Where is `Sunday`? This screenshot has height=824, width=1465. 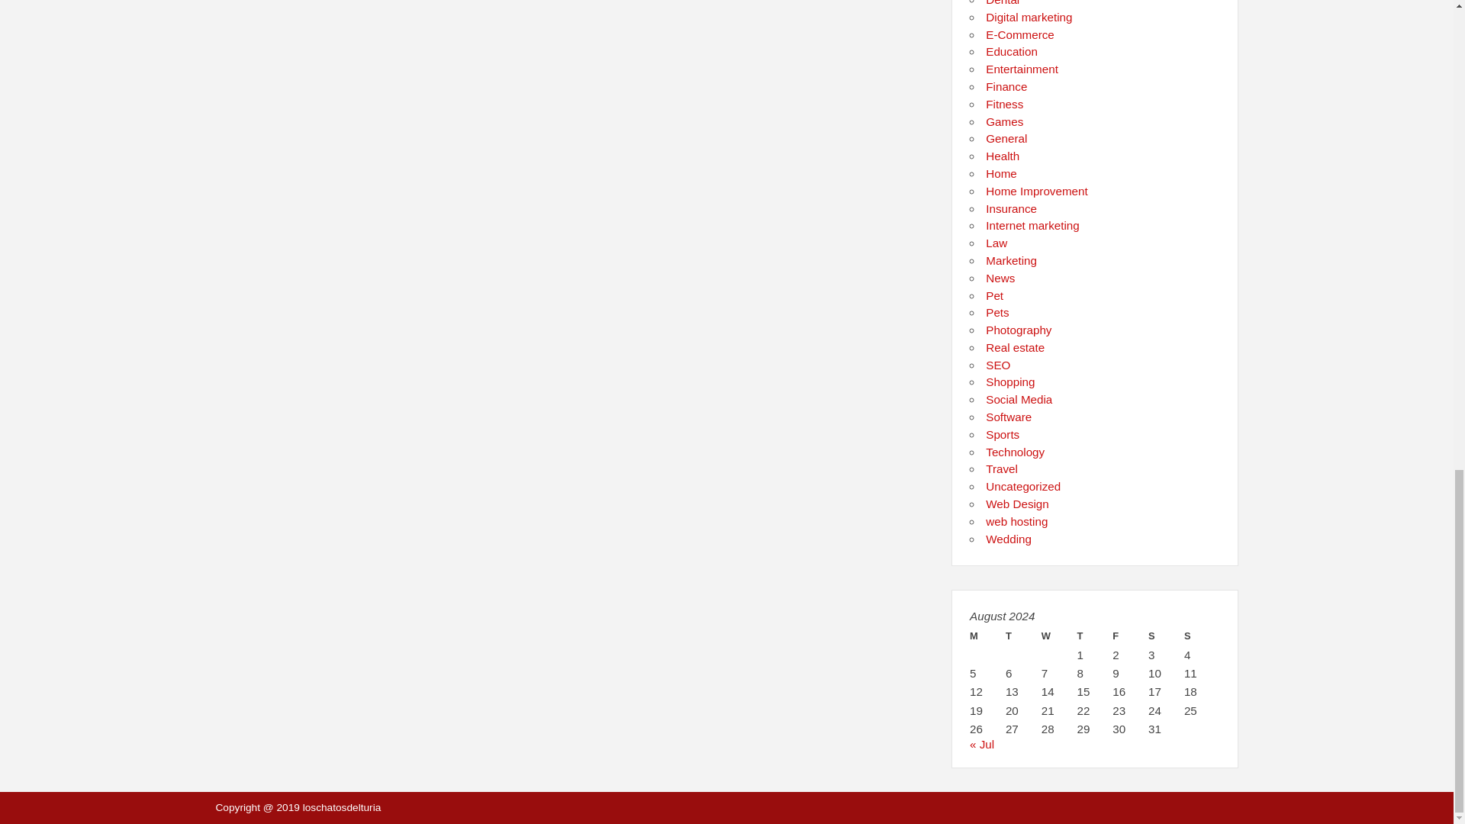 Sunday is located at coordinates (1202, 636).